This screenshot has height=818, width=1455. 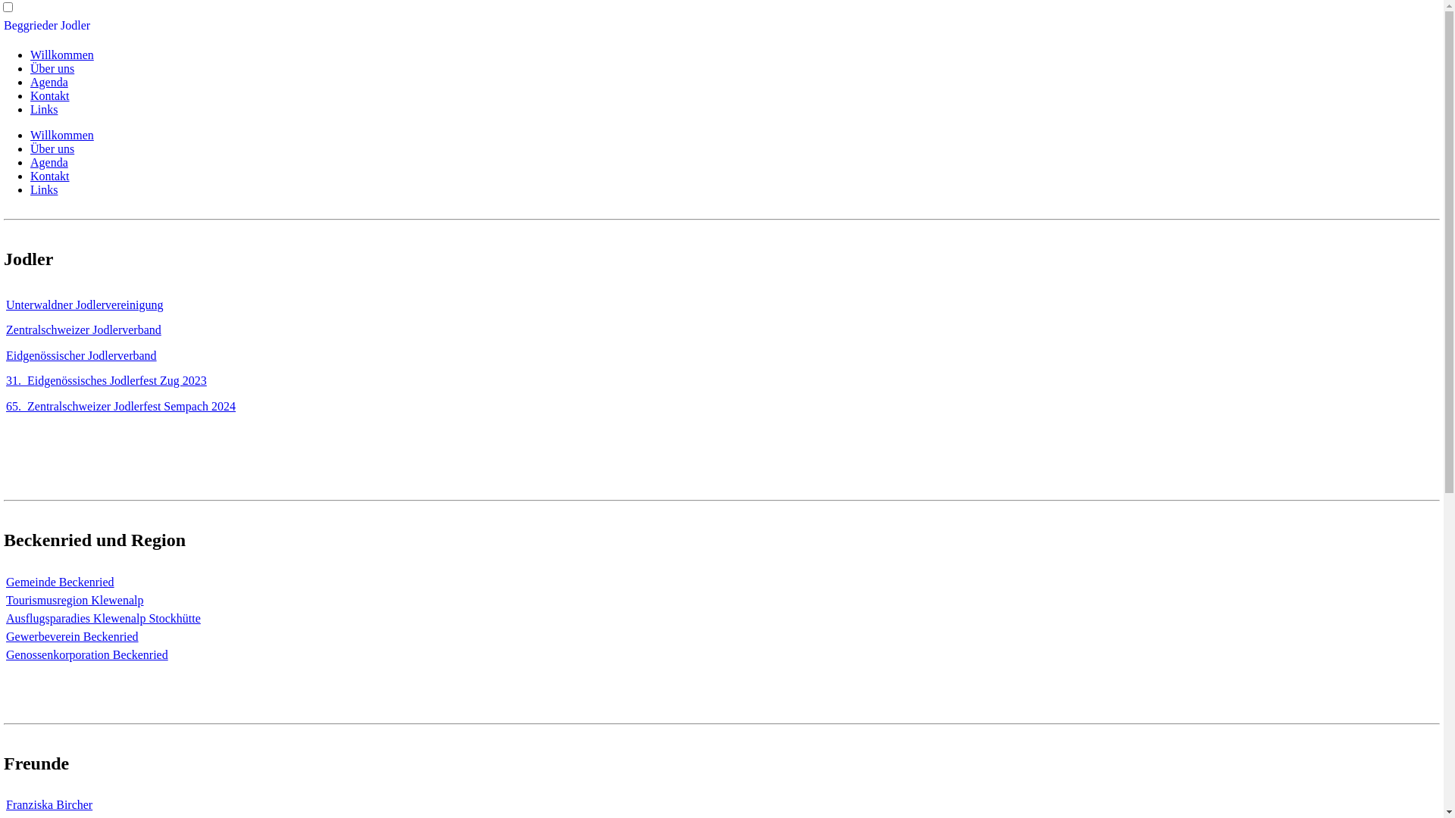 I want to click on Tourismusregion Klewenalp, so click(x=75, y=600).